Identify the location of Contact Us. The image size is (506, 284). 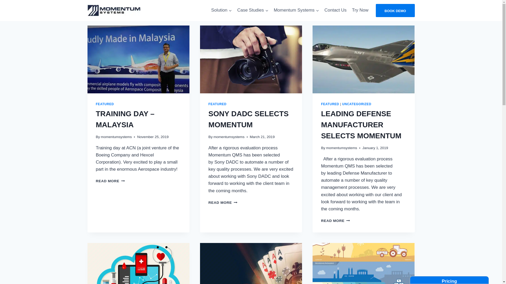
(335, 10).